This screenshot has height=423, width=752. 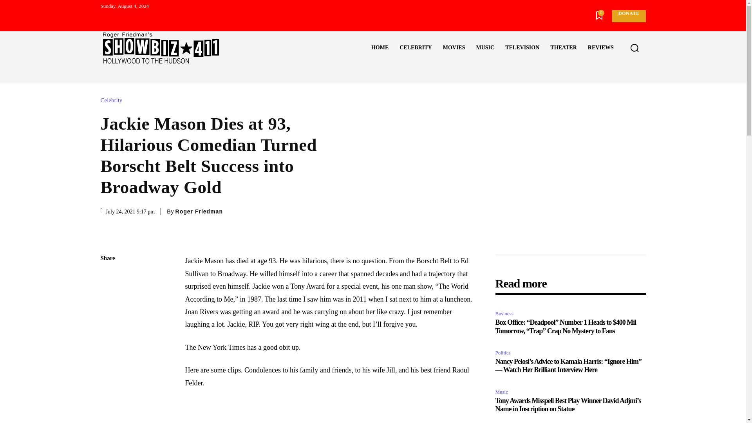 I want to click on THEATER, so click(x=563, y=48).